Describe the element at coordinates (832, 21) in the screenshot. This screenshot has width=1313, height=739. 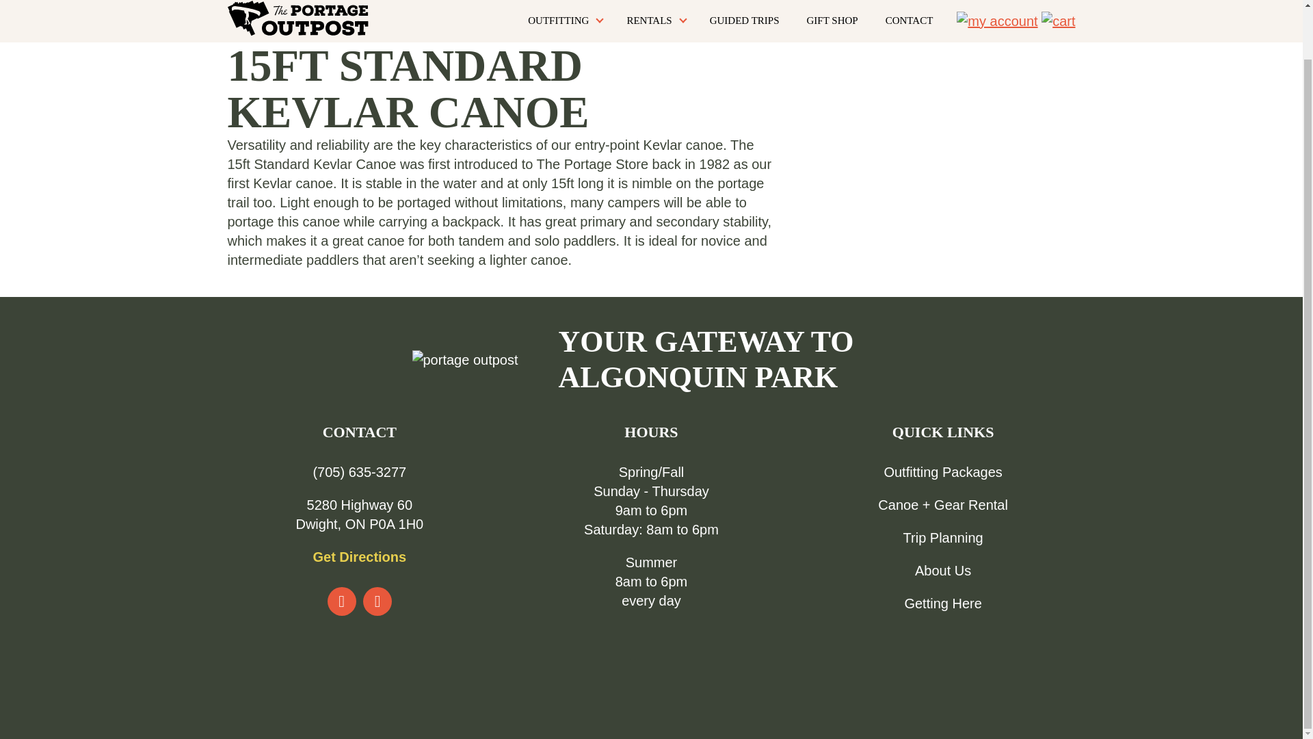
I see `GIFT SHOP` at that location.